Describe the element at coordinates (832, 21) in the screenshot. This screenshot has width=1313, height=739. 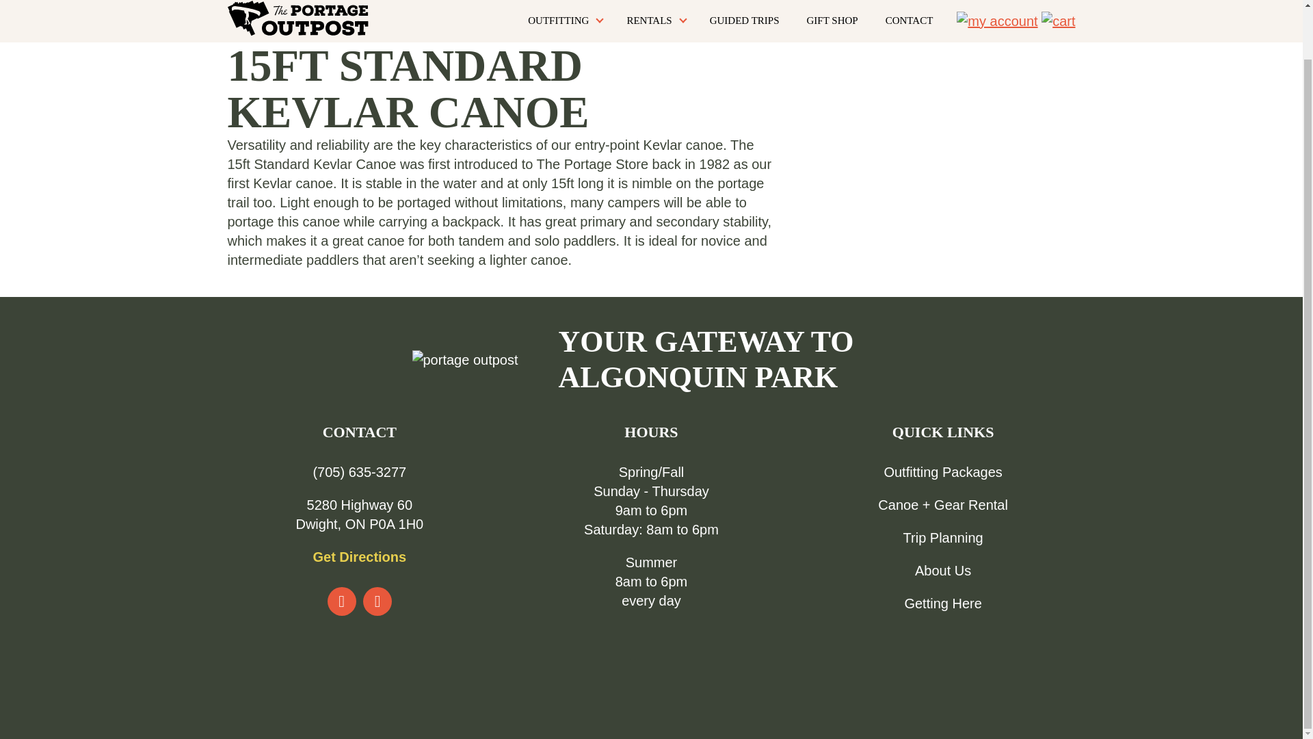
I see `GIFT SHOP` at that location.